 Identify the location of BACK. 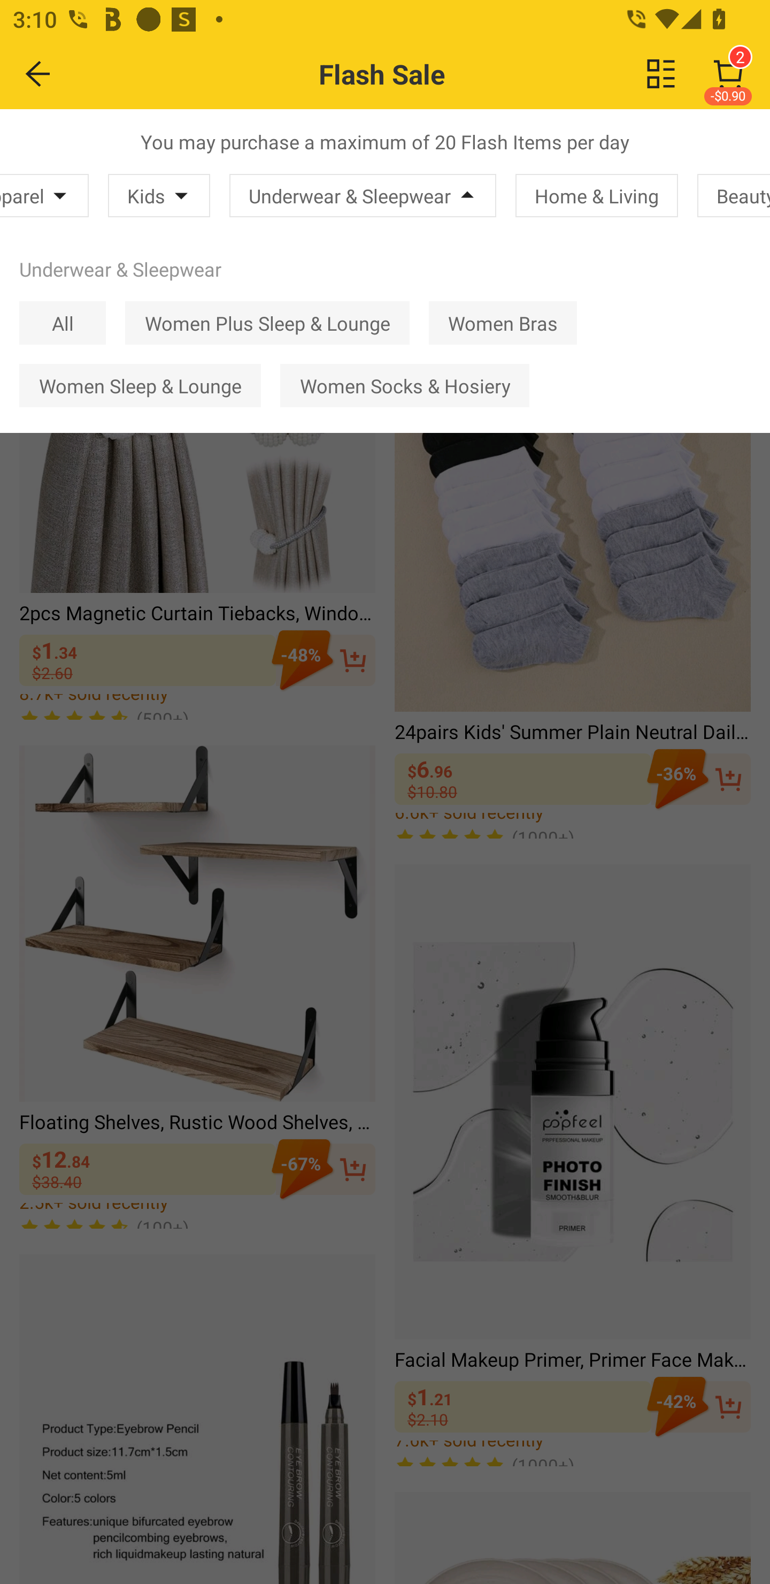
(38, 73).